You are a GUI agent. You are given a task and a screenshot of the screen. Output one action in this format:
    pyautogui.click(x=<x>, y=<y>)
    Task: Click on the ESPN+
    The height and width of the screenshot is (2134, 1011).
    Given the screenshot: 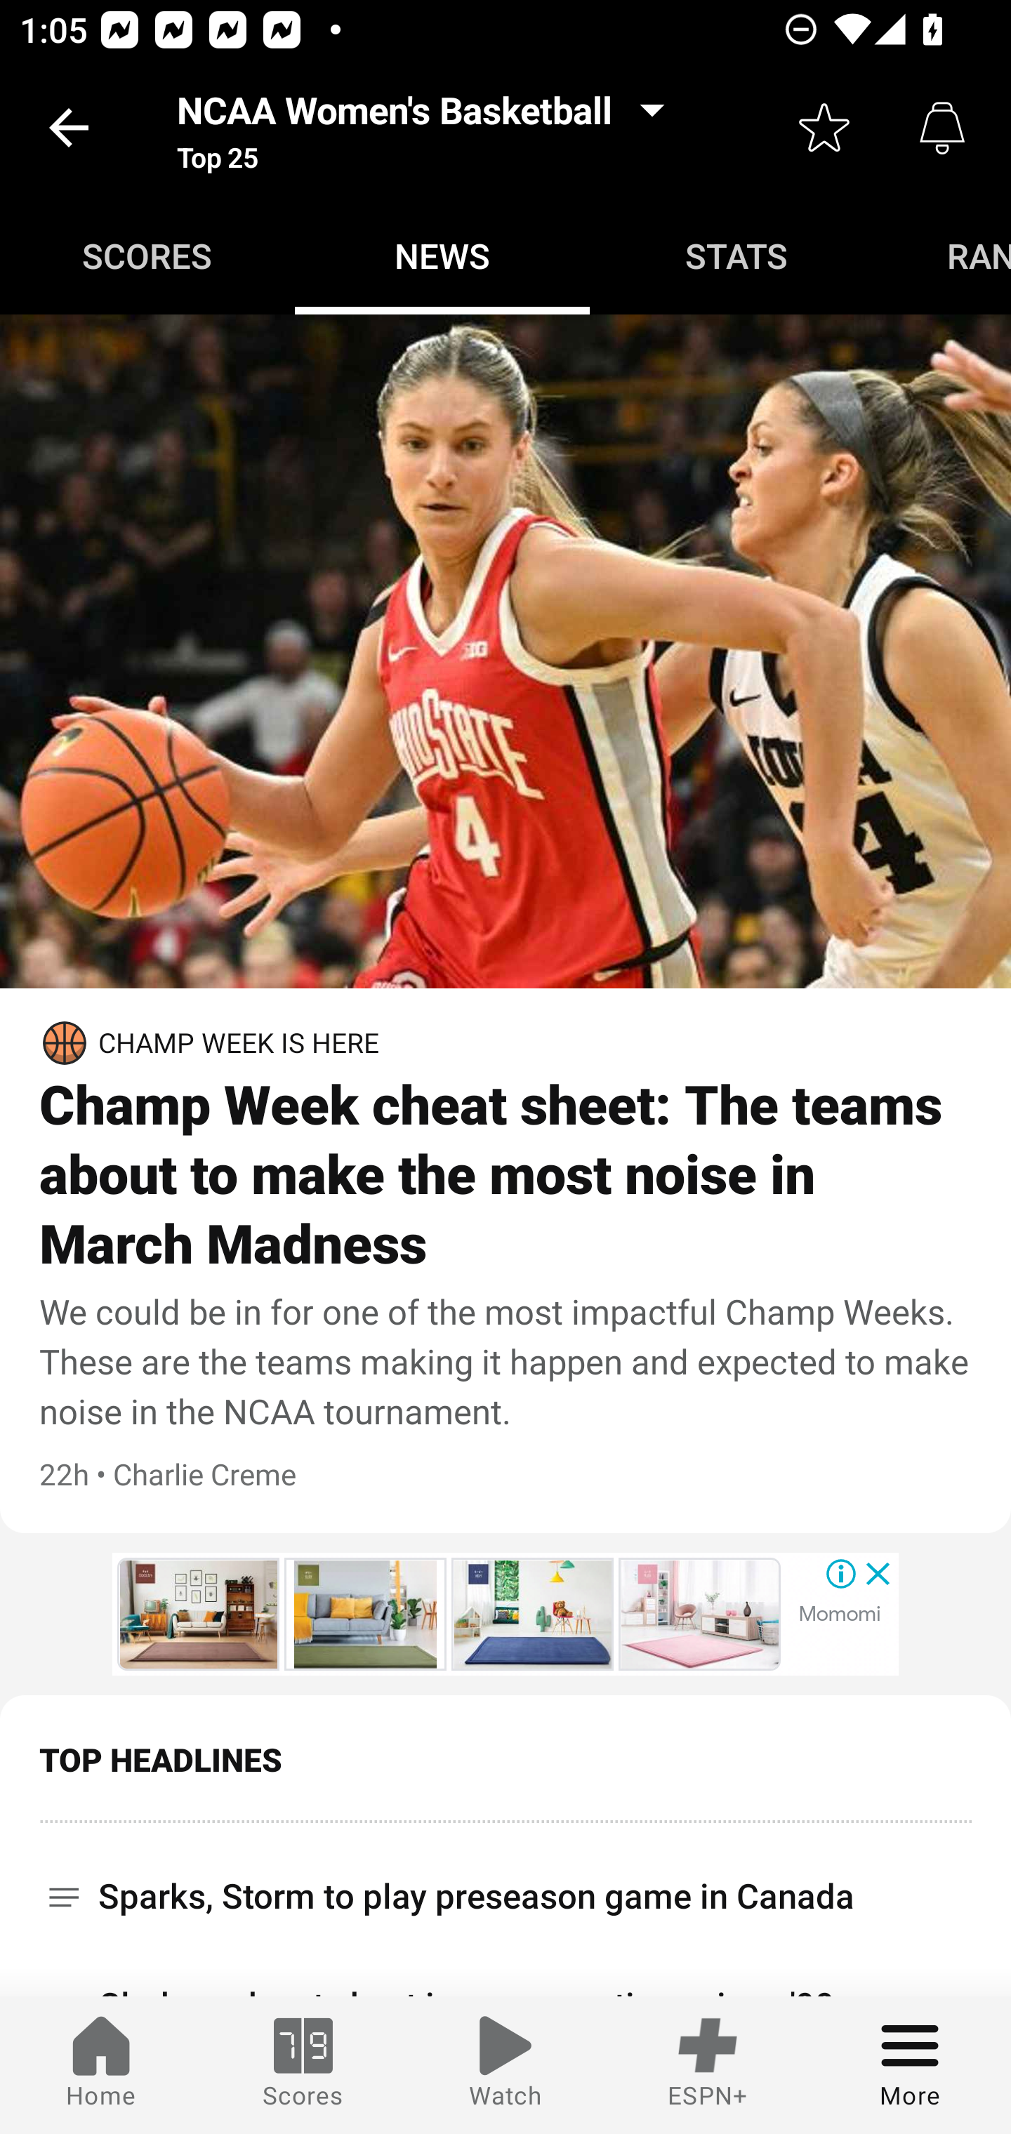 What is the action you would take?
    pyautogui.click(x=708, y=2065)
    